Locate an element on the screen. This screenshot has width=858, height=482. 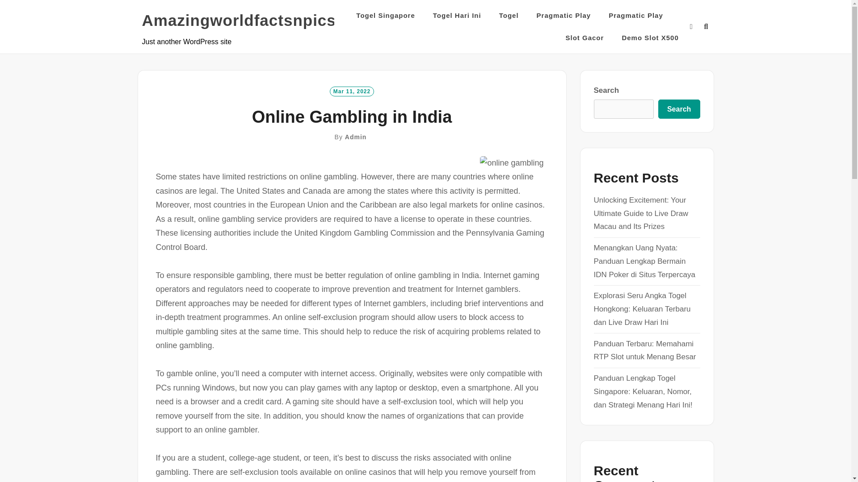
Togel Hari Ini is located at coordinates (457, 15).